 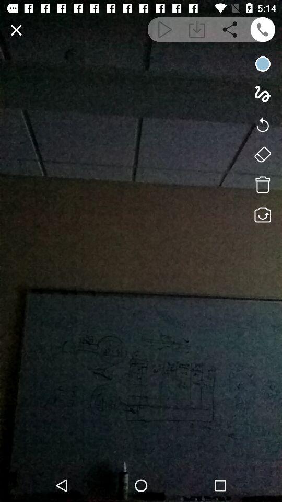 I want to click on toggle drawing option, so click(x=262, y=94).